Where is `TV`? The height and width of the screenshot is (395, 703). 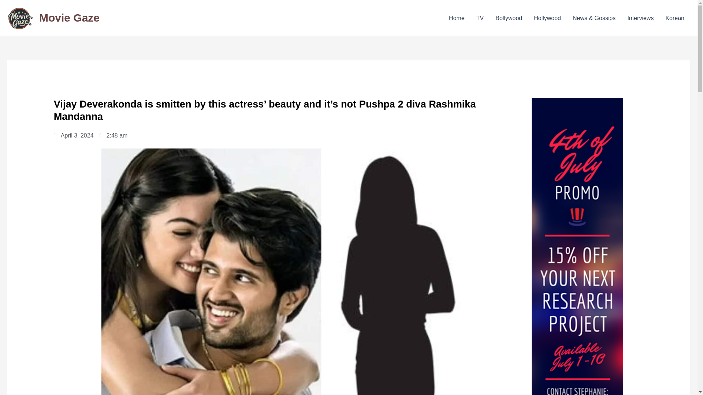 TV is located at coordinates (480, 18).